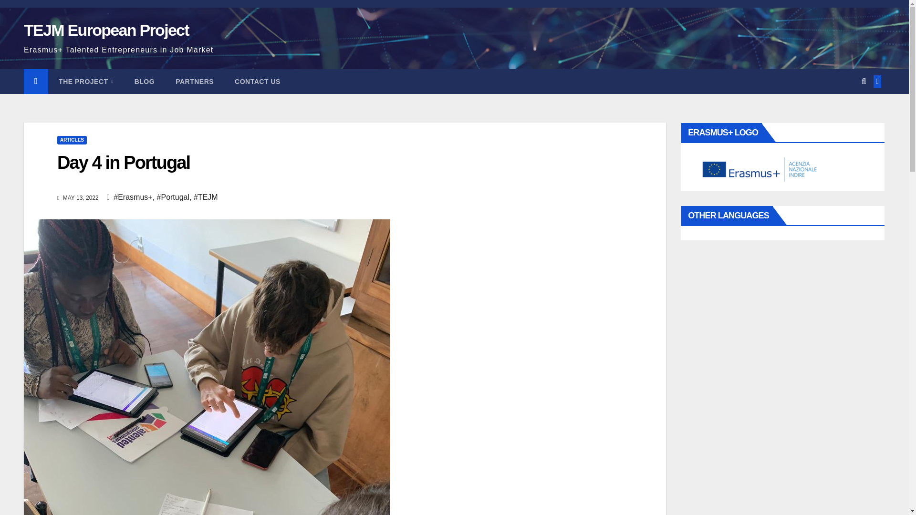  What do you see at coordinates (123, 162) in the screenshot?
I see `Permalink to: Day 4 in Portugal` at bounding box center [123, 162].